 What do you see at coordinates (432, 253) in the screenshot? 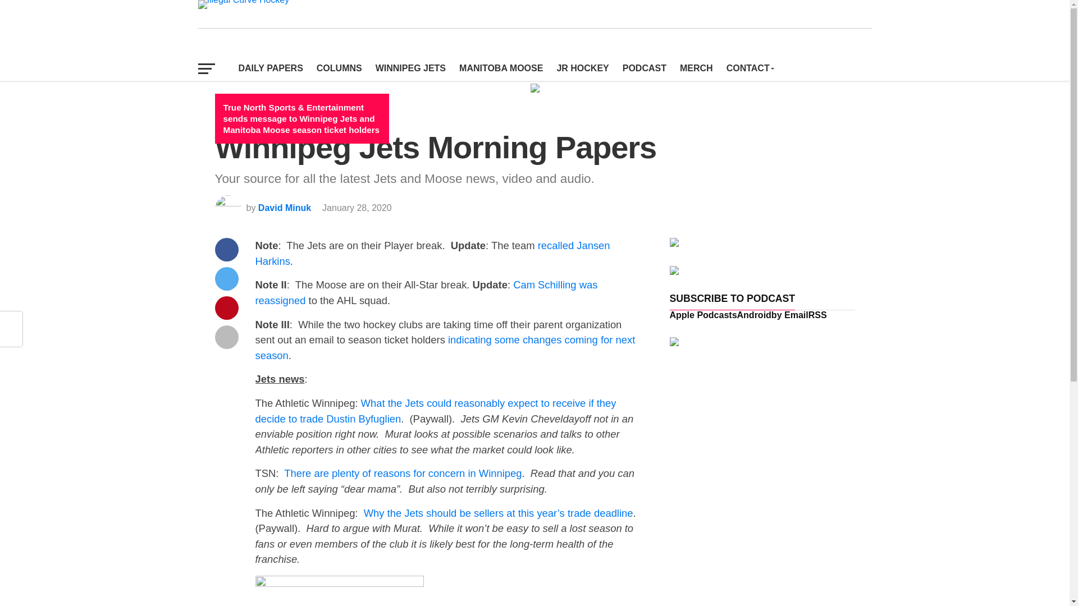
I see `recalled Jansen Harkins` at bounding box center [432, 253].